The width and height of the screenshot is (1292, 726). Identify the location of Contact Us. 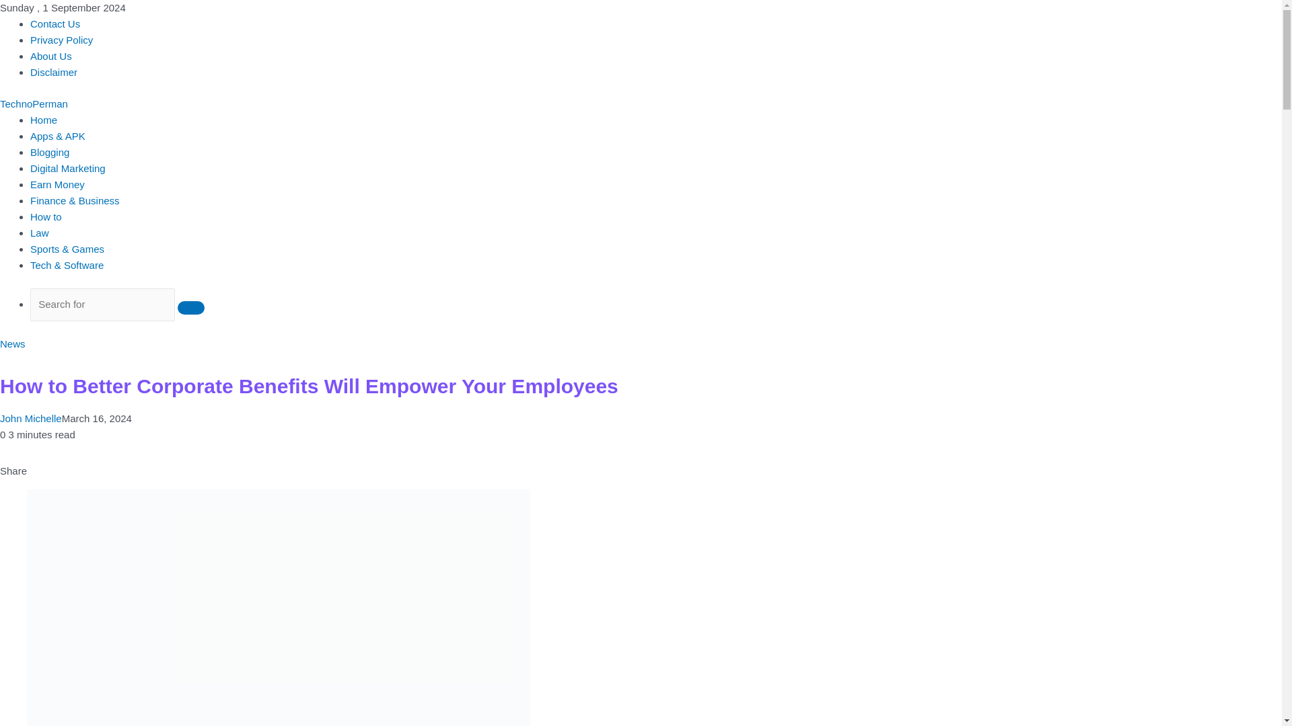
(55, 24).